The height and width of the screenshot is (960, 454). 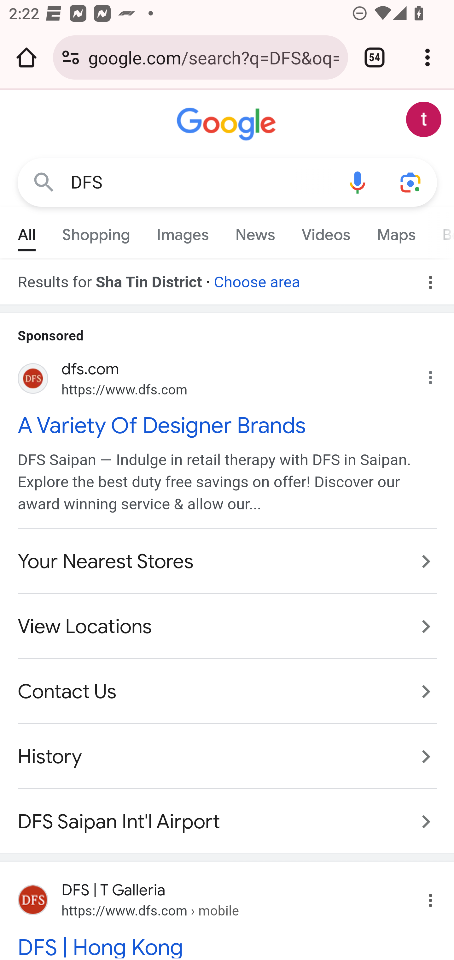 What do you see at coordinates (183, 232) in the screenshot?
I see `Images` at bounding box center [183, 232].